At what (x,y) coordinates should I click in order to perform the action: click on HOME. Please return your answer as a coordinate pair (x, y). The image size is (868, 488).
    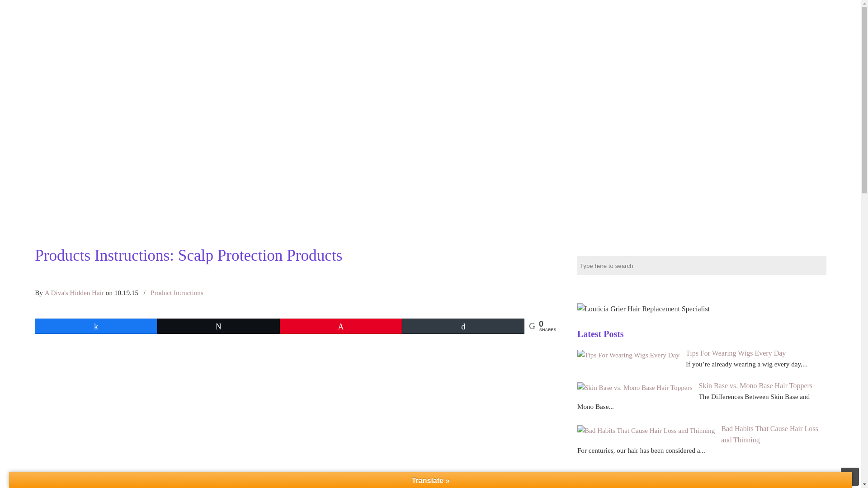
    Looking at the image, I should click on (528, 12).